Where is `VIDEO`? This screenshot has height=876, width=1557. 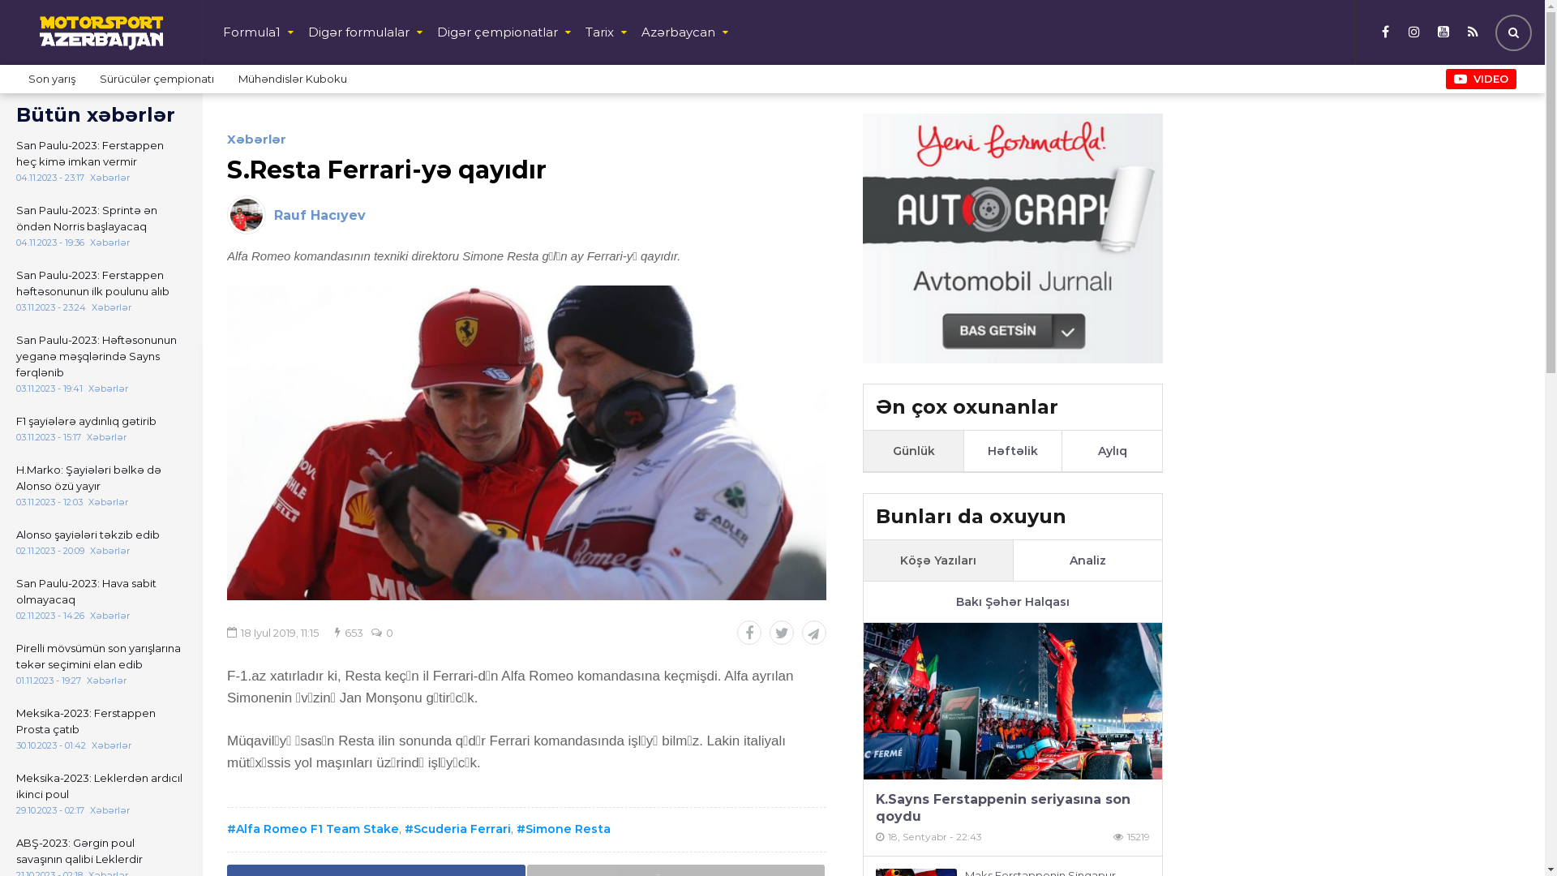 VIDEO is located at coordinates (1481, 79).